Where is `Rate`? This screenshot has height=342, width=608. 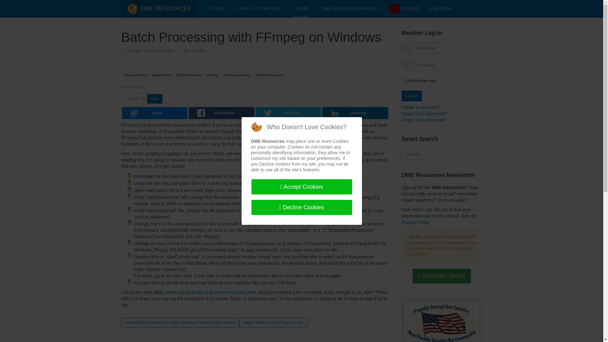 Rate is located at coordinates (155, 99).